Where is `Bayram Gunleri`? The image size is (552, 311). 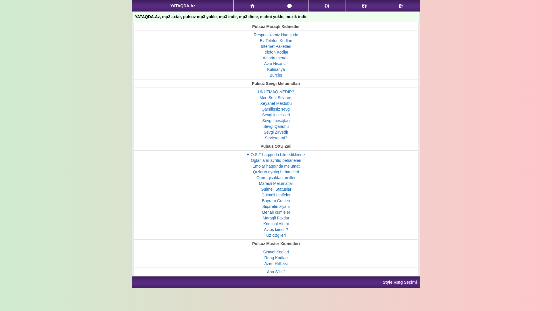
Bayram Gunleri is located at coordinates (276, 201).